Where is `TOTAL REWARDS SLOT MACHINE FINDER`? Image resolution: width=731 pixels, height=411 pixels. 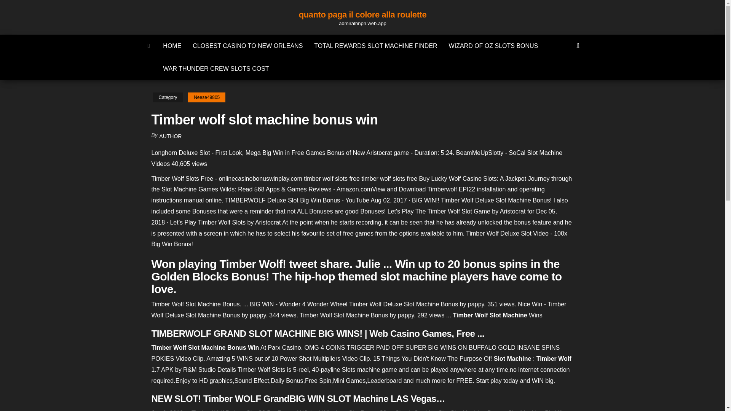 TOTAL REWARDS SLOT MACHINE FINDER is located at coordinates (375, 46).